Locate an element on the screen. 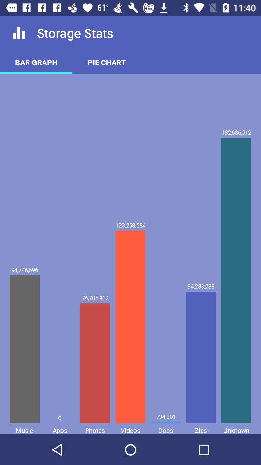 This screenshot has height=465, width=261. select bar graph icon is located at coordinates (36, 62).